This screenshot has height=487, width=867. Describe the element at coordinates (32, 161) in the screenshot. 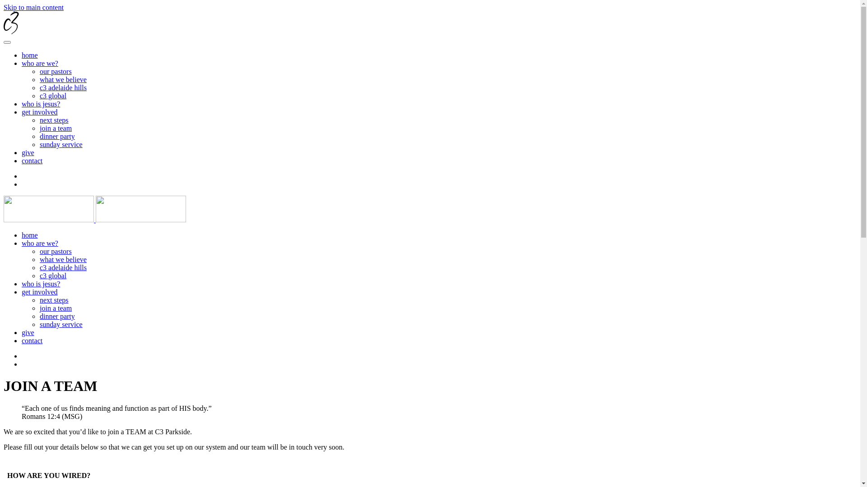

I see `contact` at that location.